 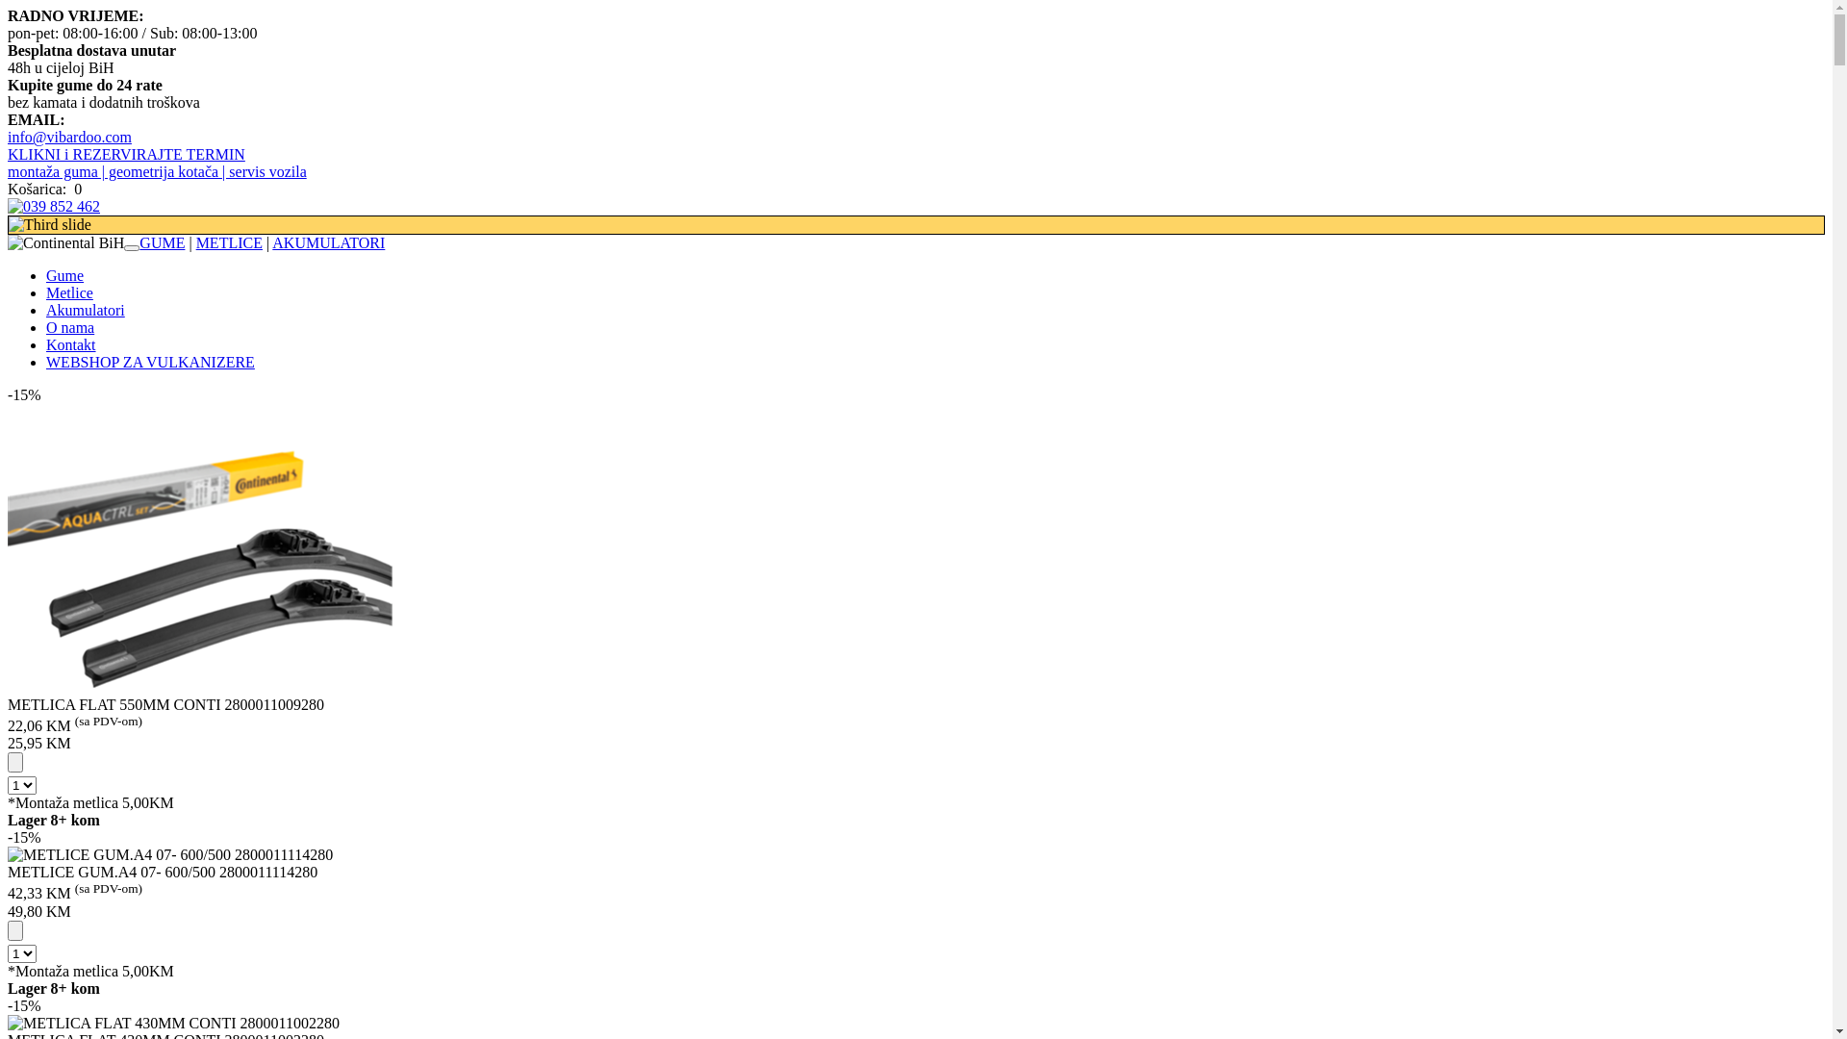 I want to click on GUME, so click(x=162, y=242).